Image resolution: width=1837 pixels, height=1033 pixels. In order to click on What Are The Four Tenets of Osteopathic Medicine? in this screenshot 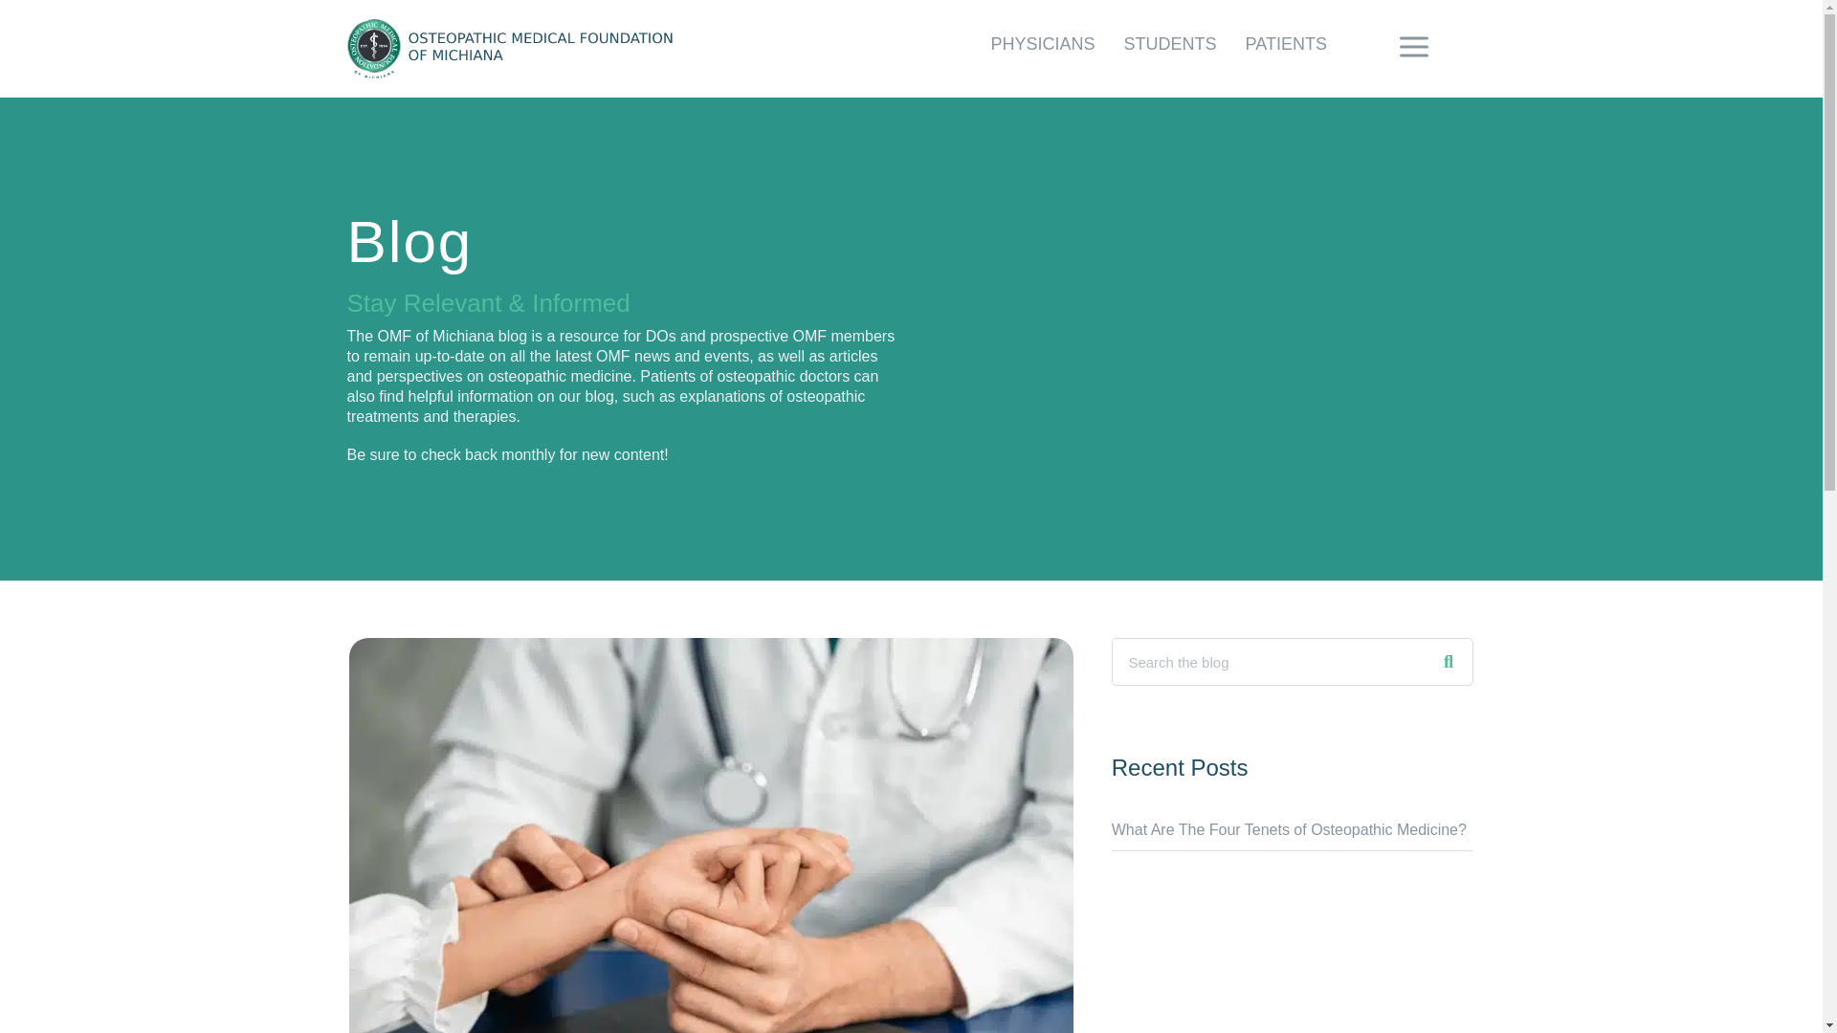, I will do `click(1288, 828)`.